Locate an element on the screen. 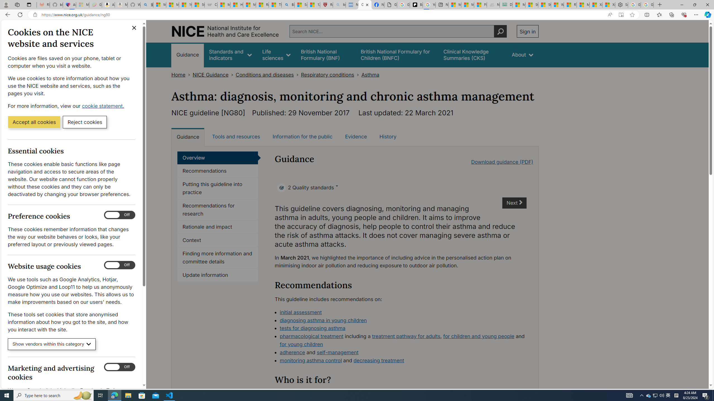  FOX News - MSN is located at coordinates (480, 5).